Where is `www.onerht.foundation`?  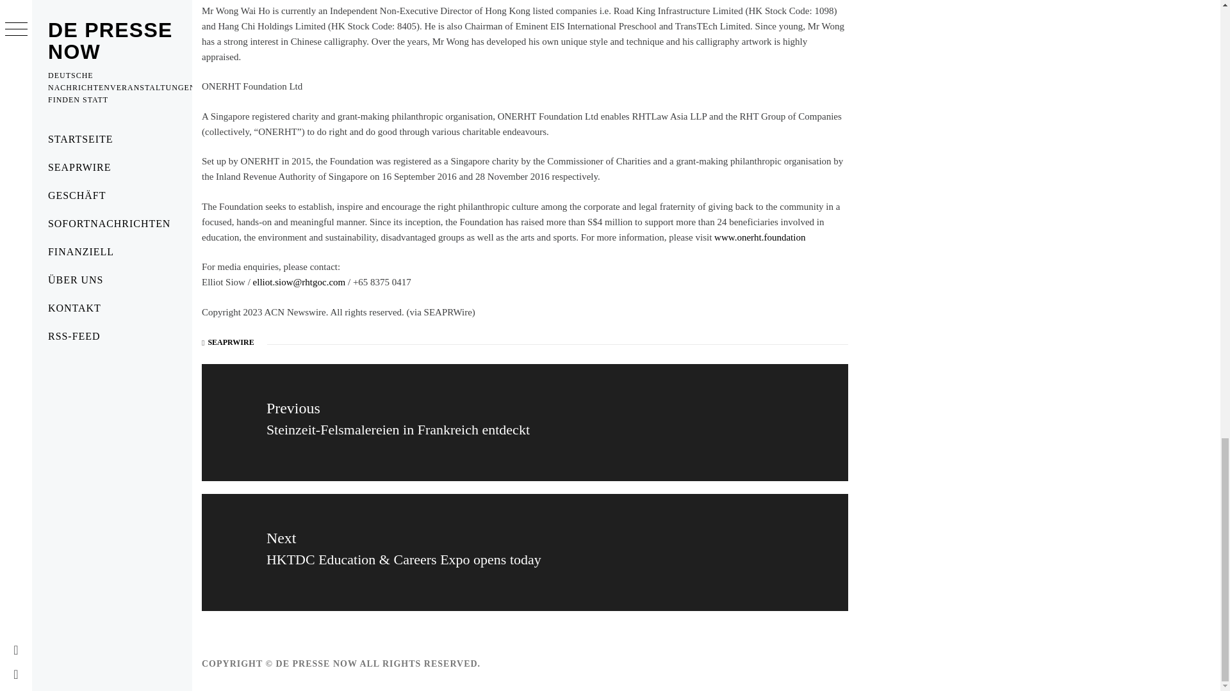 www.onerht.foundation is located at coordinates (760, 237).